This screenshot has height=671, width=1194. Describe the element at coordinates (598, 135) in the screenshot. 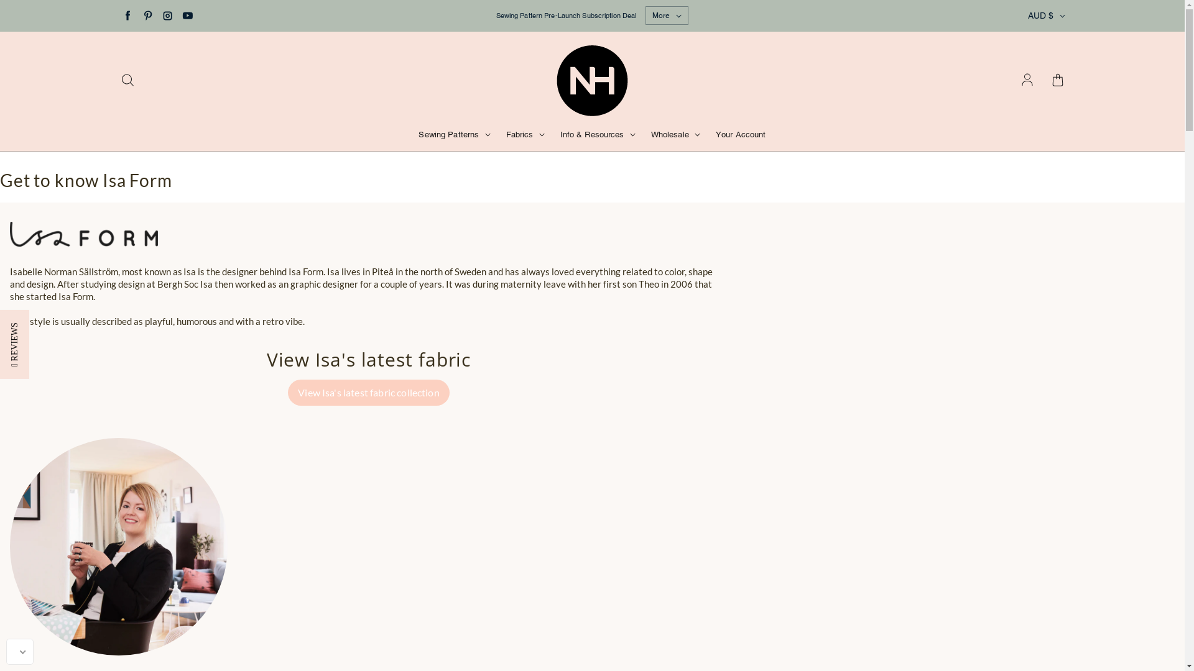

I see `Info & Resources` at that location.